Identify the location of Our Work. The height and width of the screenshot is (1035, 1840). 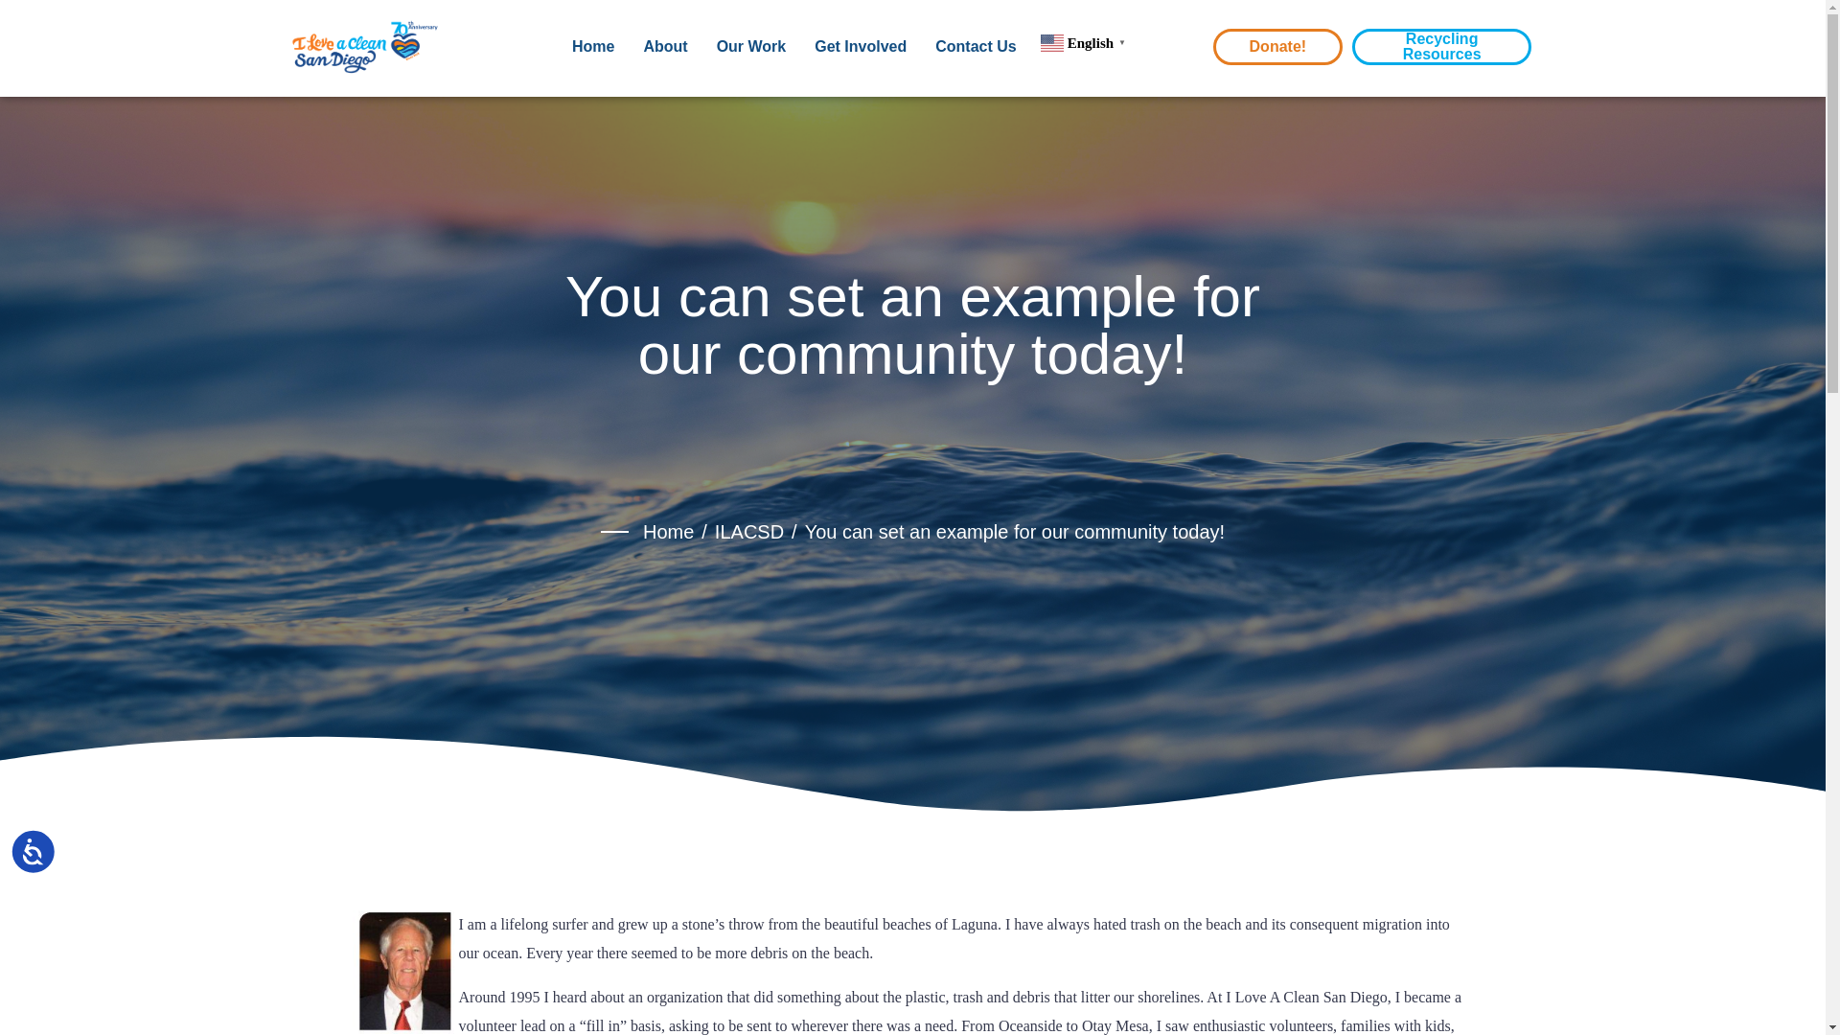
(751, 61).